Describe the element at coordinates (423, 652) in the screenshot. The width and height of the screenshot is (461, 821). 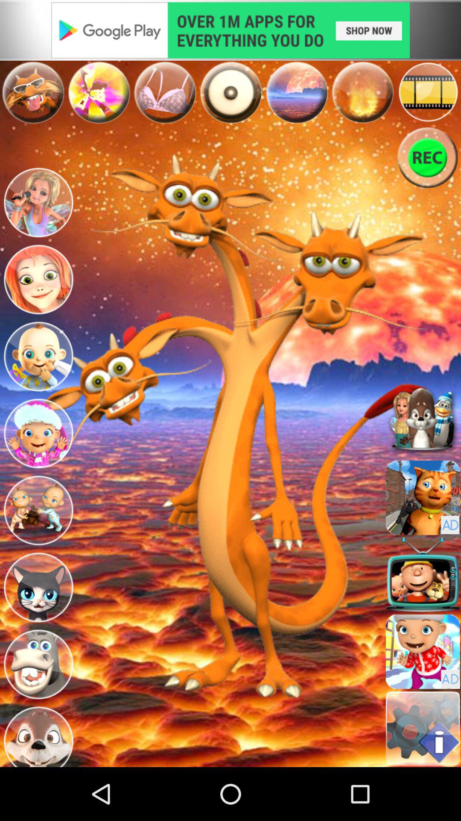
I see `go to game` at that location.